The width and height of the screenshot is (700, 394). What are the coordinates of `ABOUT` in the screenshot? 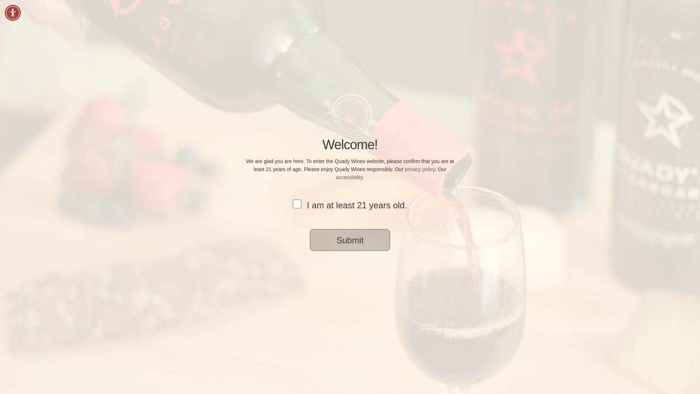 It's located at (495, 29).